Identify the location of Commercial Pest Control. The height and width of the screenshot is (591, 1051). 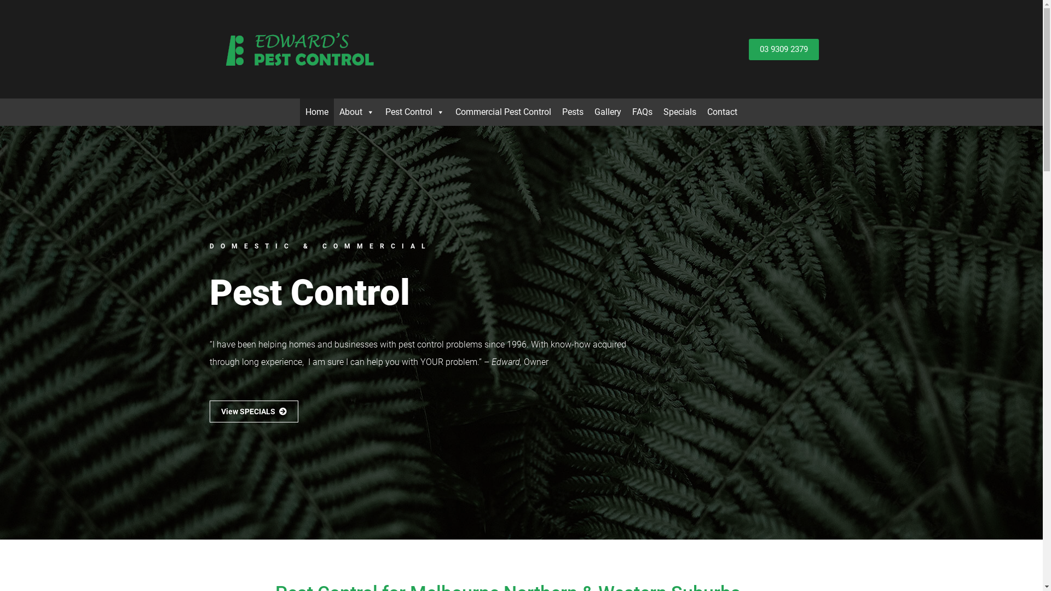
(504, 112).